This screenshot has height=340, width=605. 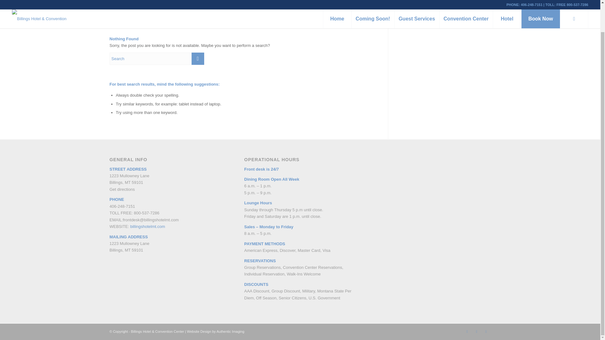 What do you see at coordinates (476, 331) in the screenshot?
I see `Pinterest` at bounding box center [476, 331].